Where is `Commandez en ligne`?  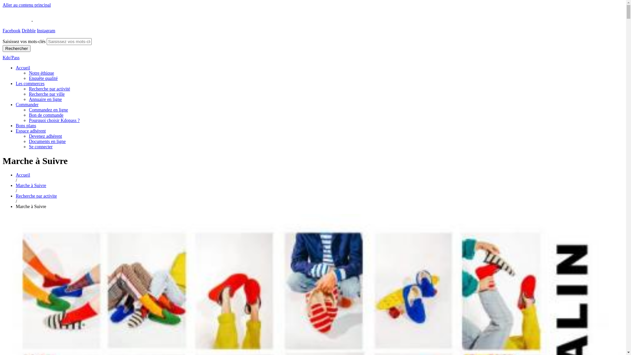 Commandez en ligne is located at coordinates (49, 110).